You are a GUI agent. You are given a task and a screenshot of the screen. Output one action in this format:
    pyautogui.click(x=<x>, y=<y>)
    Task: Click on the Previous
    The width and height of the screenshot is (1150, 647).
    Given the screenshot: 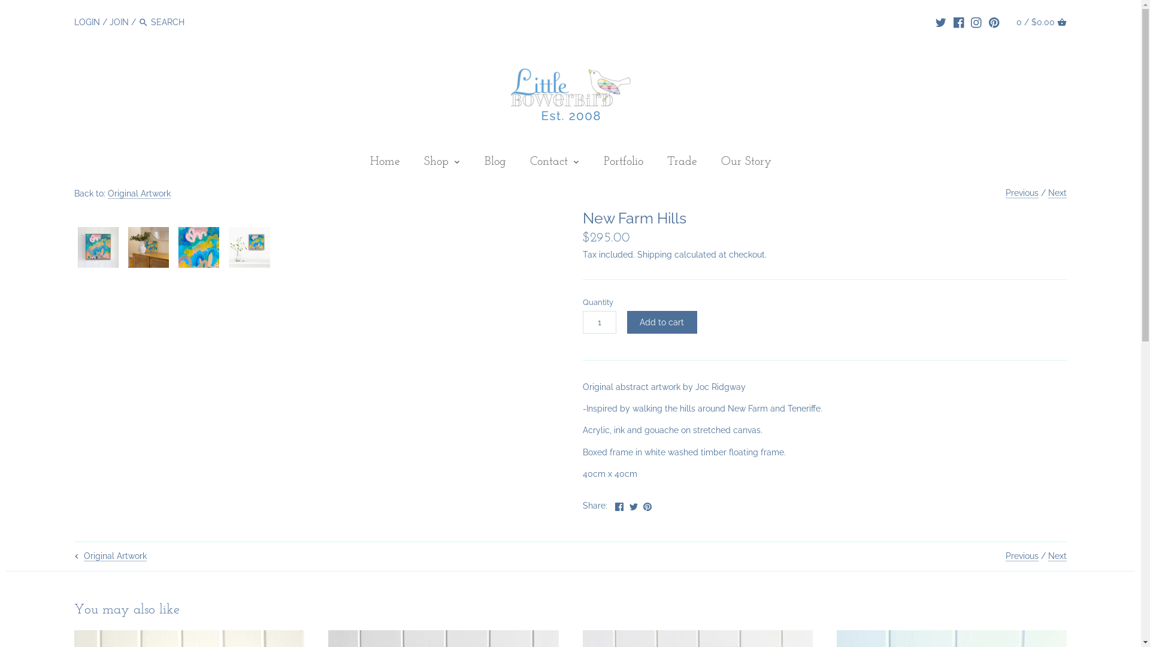 What is the action you would take?
    pyautogui.click(x=1022, y=193)
    